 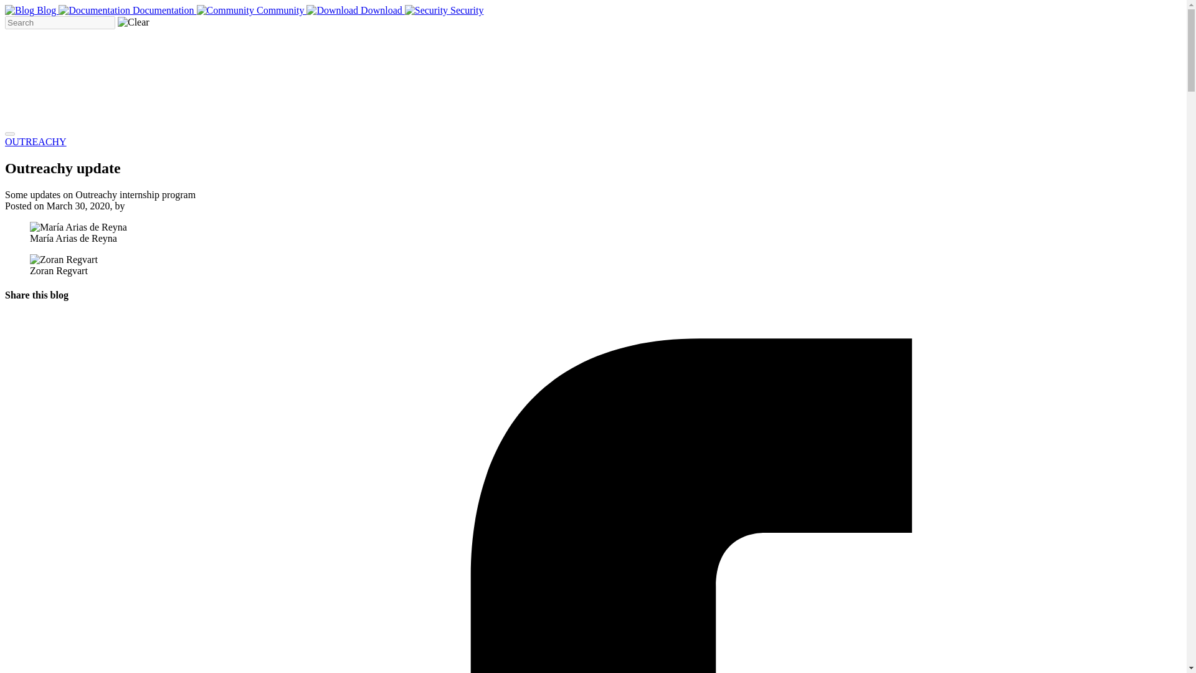 What do you see at coordinates (36, 142) in the screenshot?
I see `OUTREACHY` at bounding box center [36, 142].